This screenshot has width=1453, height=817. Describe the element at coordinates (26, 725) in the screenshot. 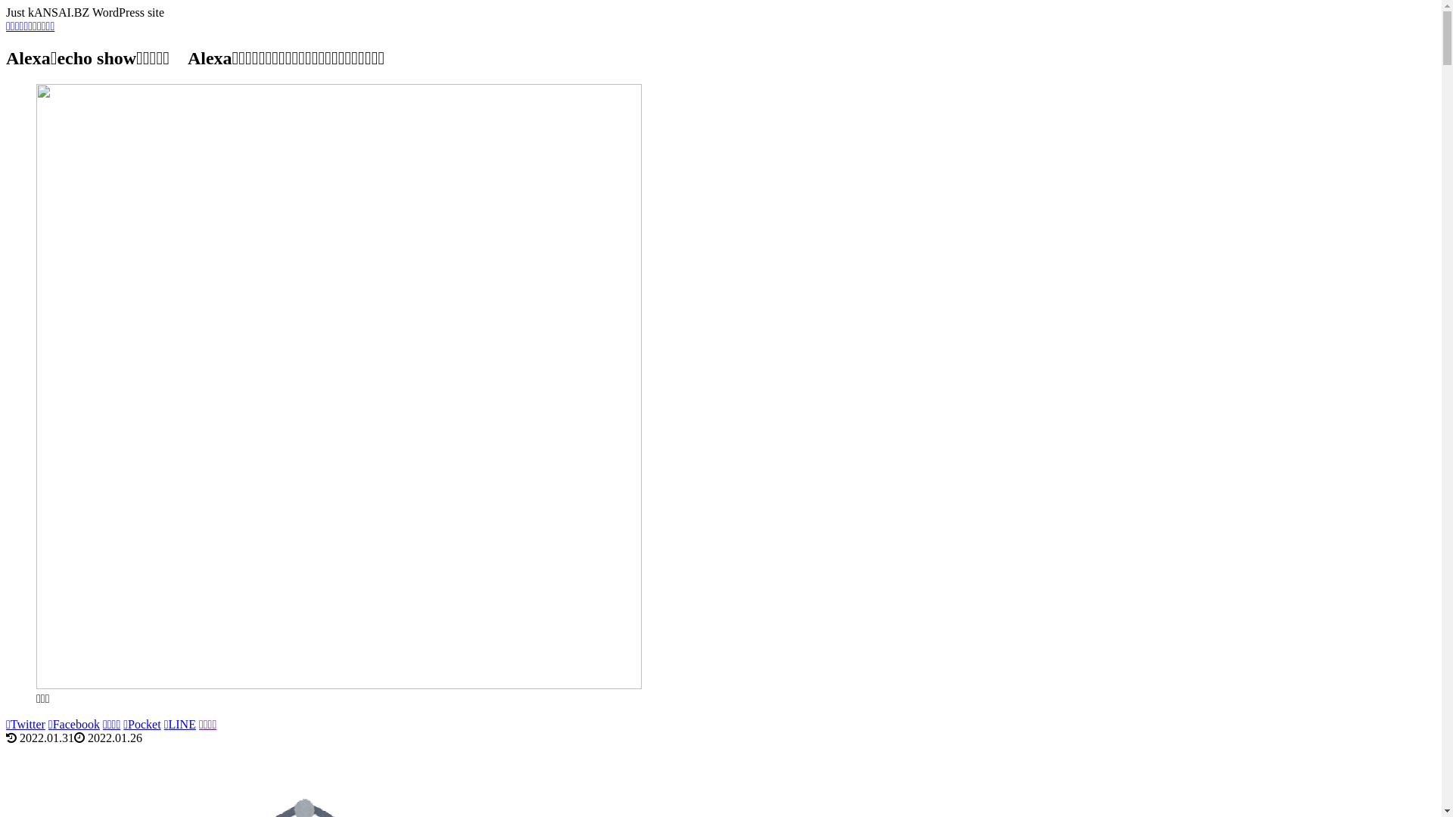

I see `Twitter` at that location.